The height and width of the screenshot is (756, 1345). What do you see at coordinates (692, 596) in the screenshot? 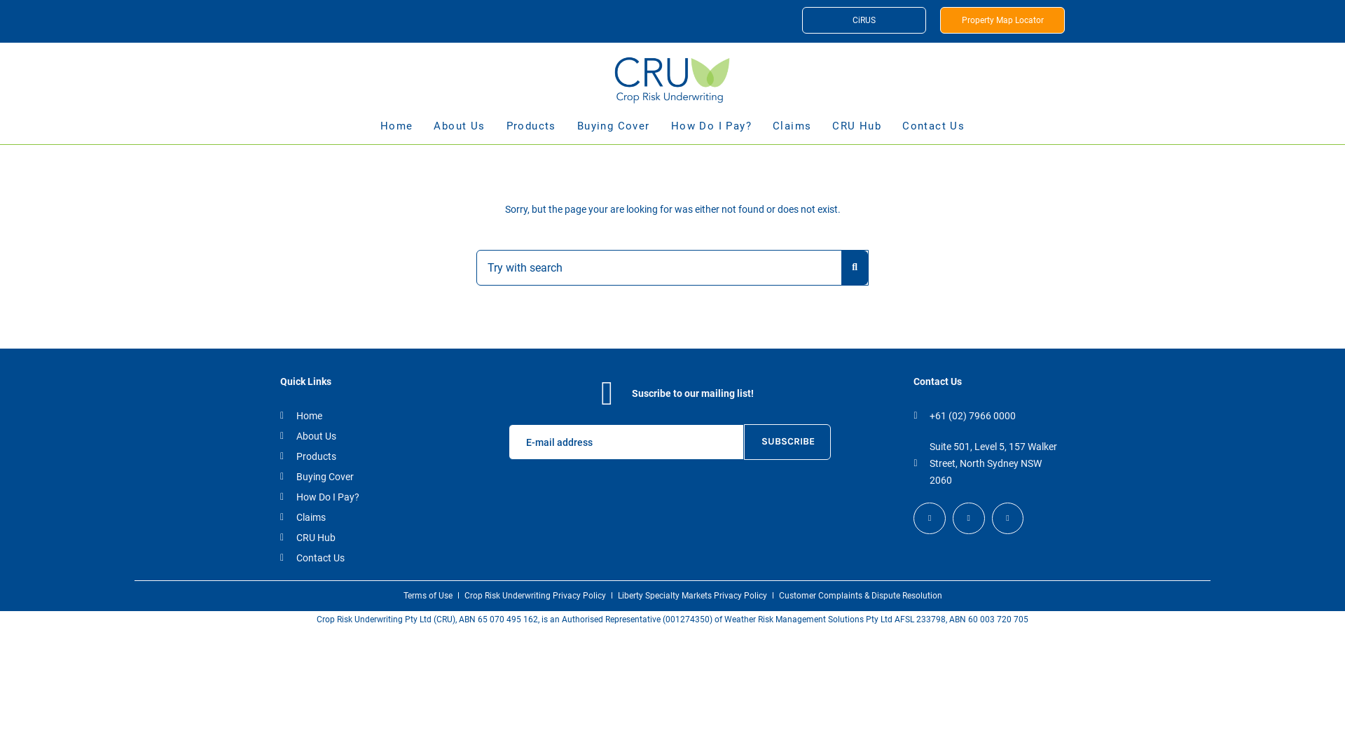
I see `Liberty Specialty Markets Privacy Policy` at bounding box center [692, 596].